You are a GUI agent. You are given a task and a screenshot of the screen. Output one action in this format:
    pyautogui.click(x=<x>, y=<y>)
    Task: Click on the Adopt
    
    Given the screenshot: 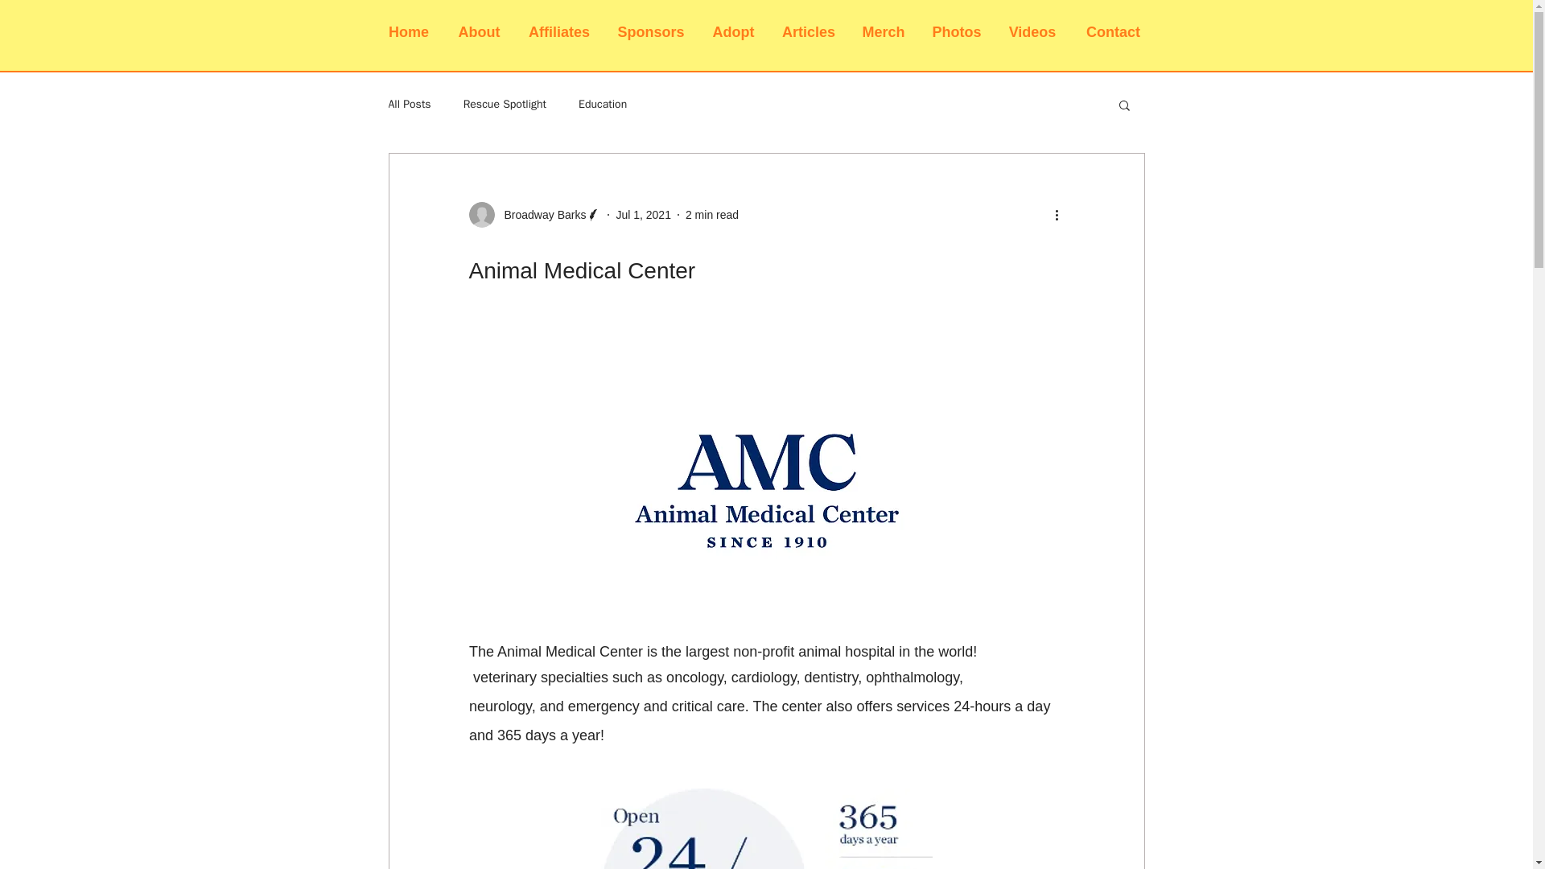 What is the action you would take?
    pyautogui.click(x=734, y=32)
    